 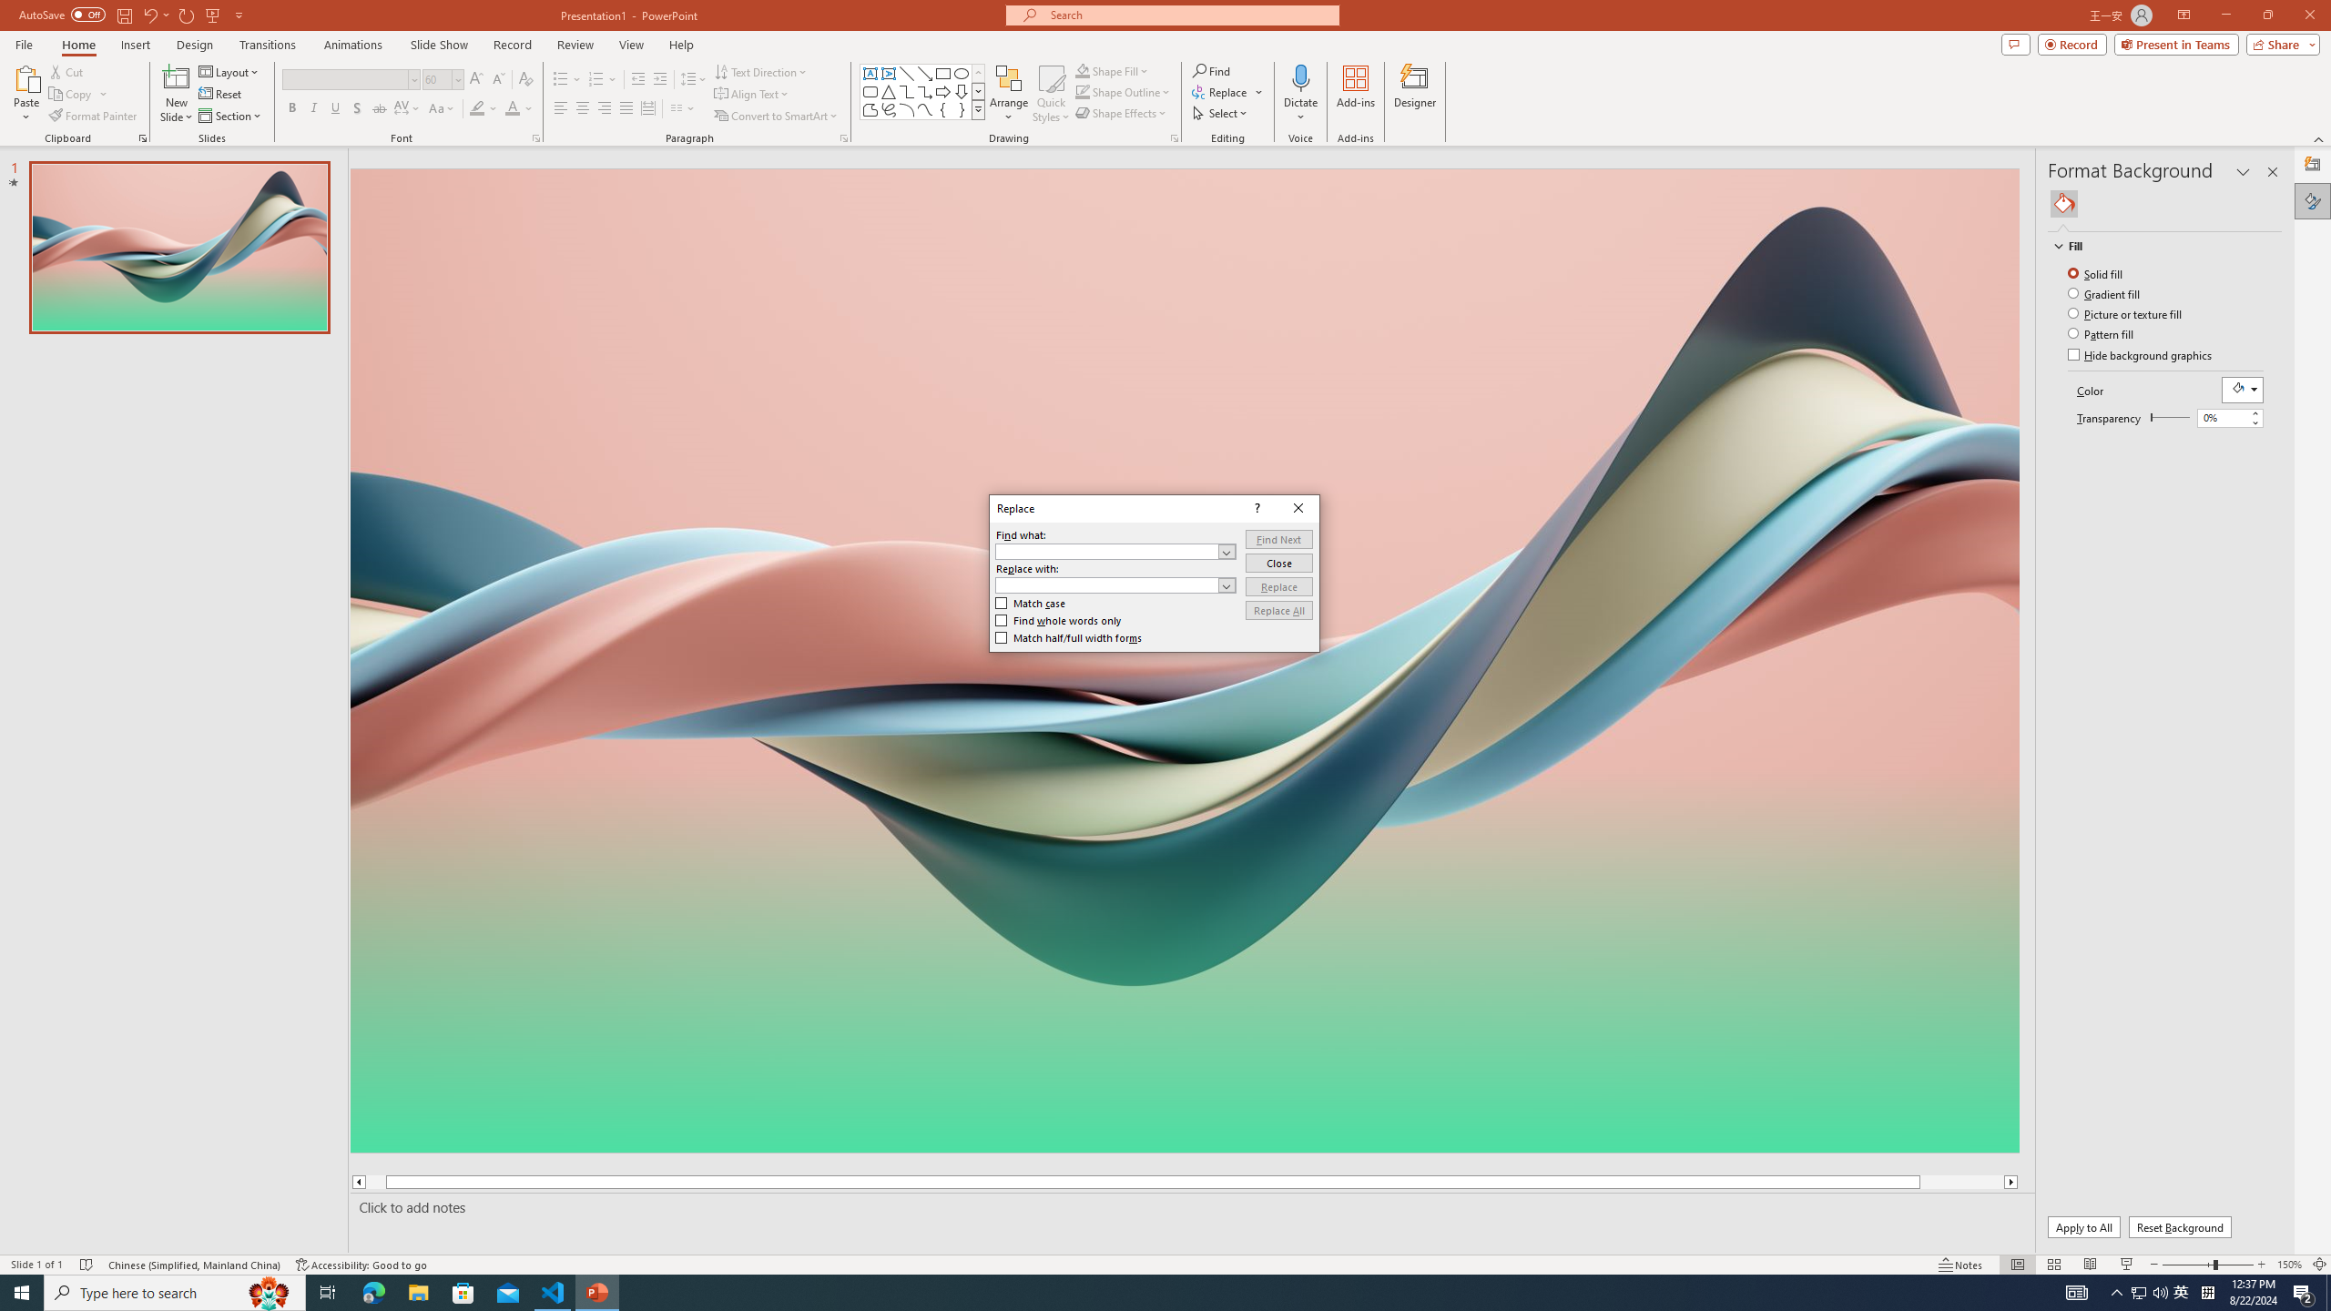 I want to click on Replace with, so click(x=1115, y=584).